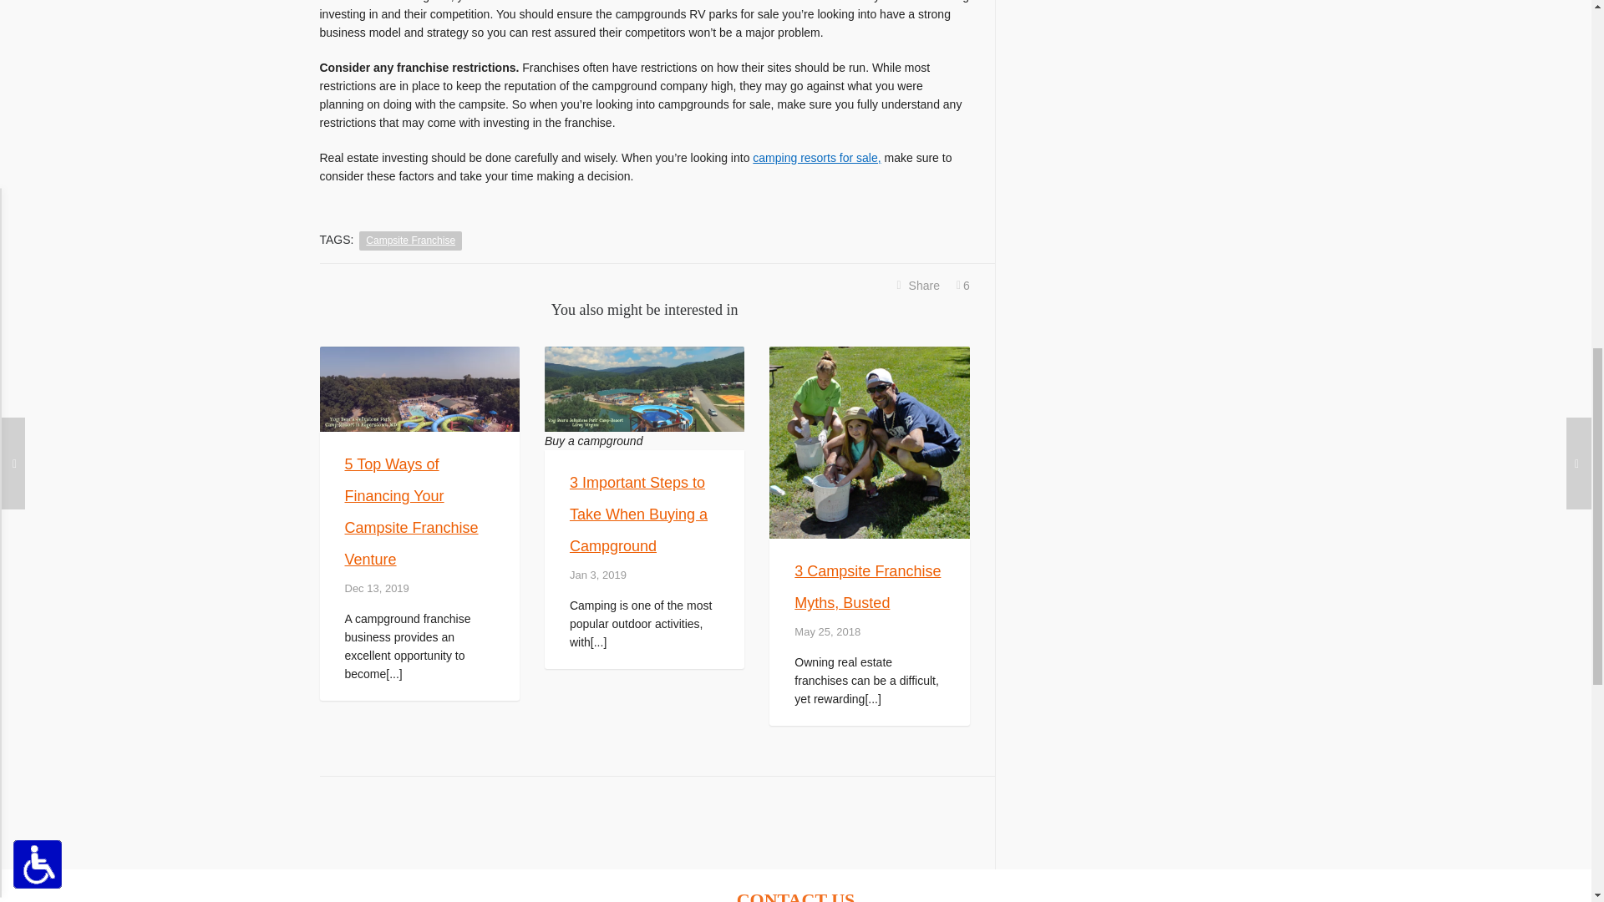  Describe the element at coordinates (816, 157) in the screenshot. I see `camping resorts for sale,` at that location.